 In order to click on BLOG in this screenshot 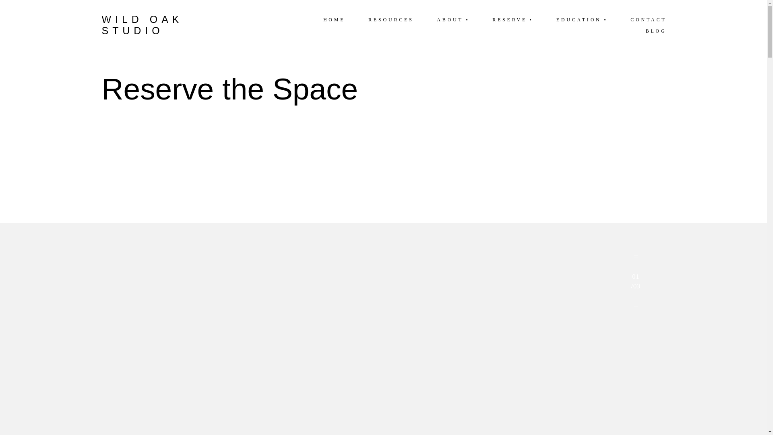, I will do `click(655, 31)`.